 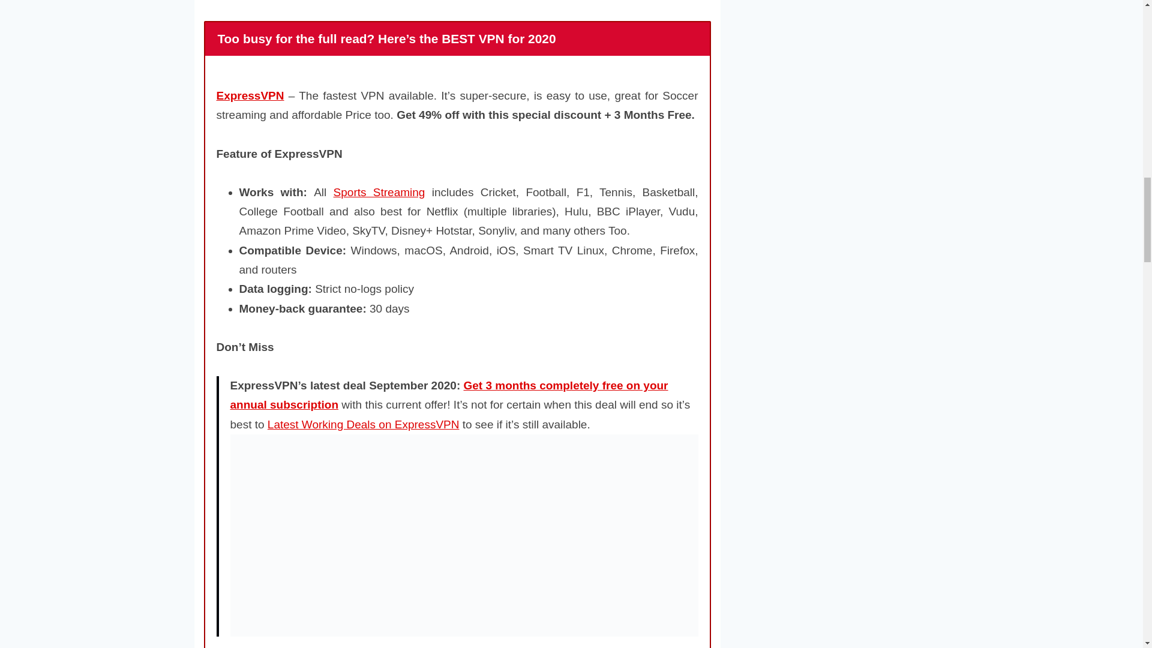 What do you see at coordinates (379, 192) in the screenshot?
I see `Sports Streaming` at bounding box center [379, 192].